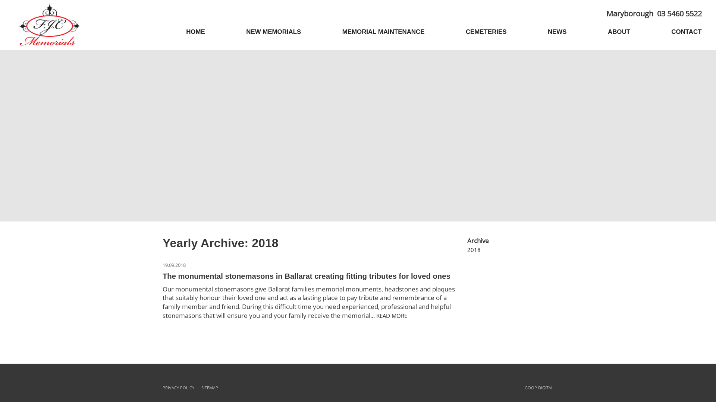 The image size is (716, 402). I want to click on NEWS, so click(557, 32).